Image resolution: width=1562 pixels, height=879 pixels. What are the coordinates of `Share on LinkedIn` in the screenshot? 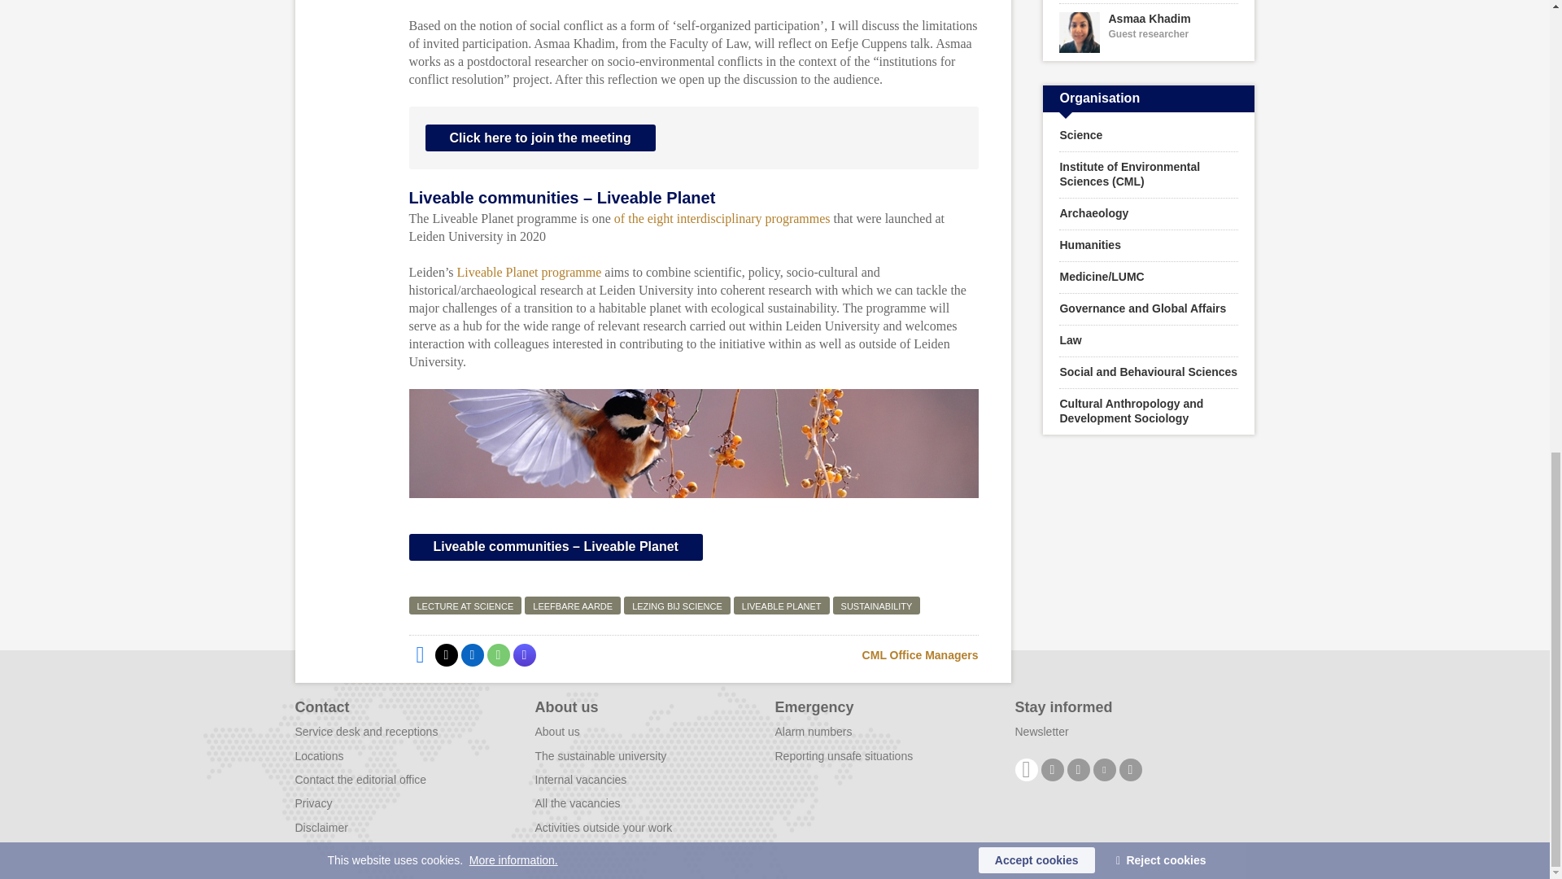 It's located at (472, 654).